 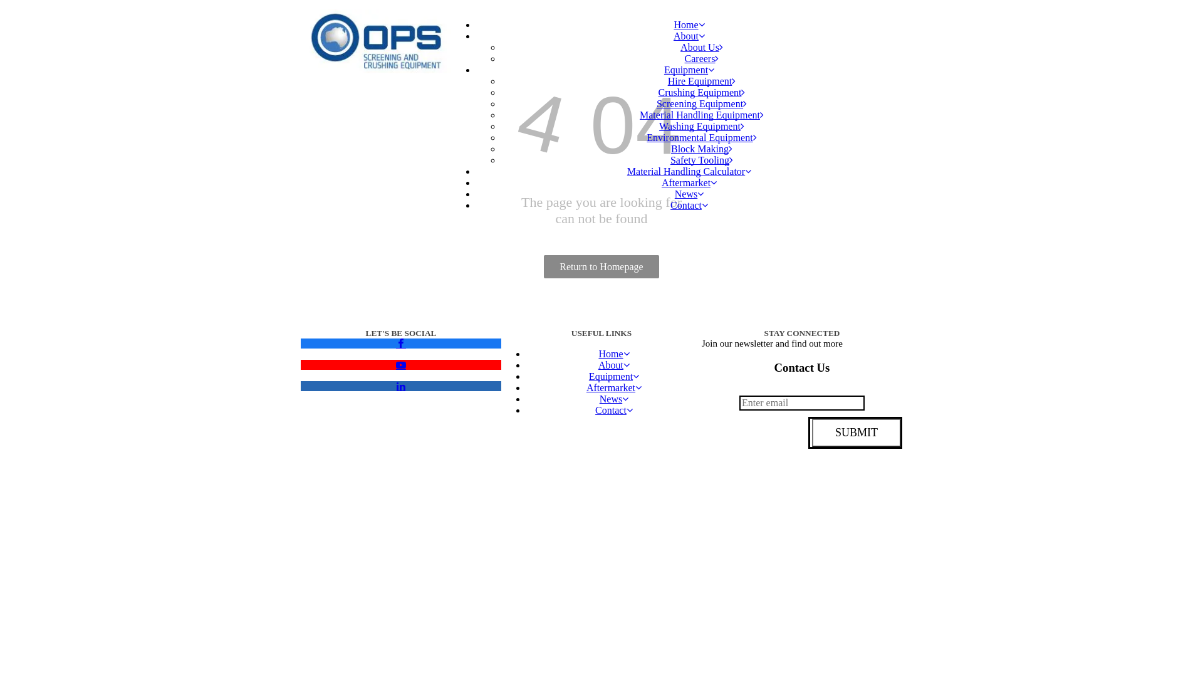 I want to click on News, so click(x=614, y=399).